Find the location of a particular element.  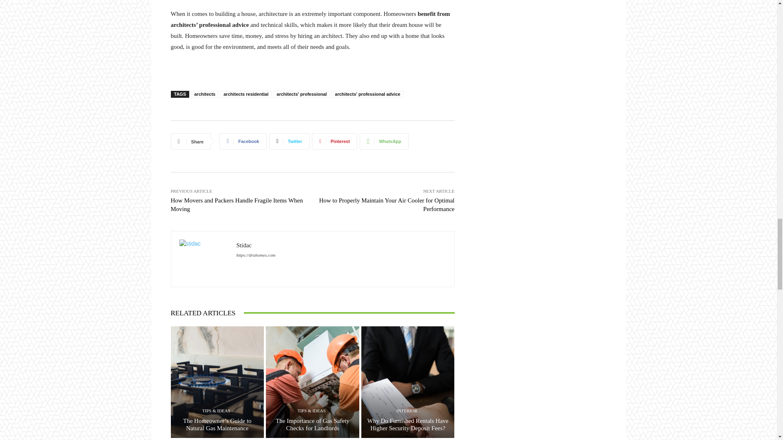

architects' professional is located at coordinates (301, 94).